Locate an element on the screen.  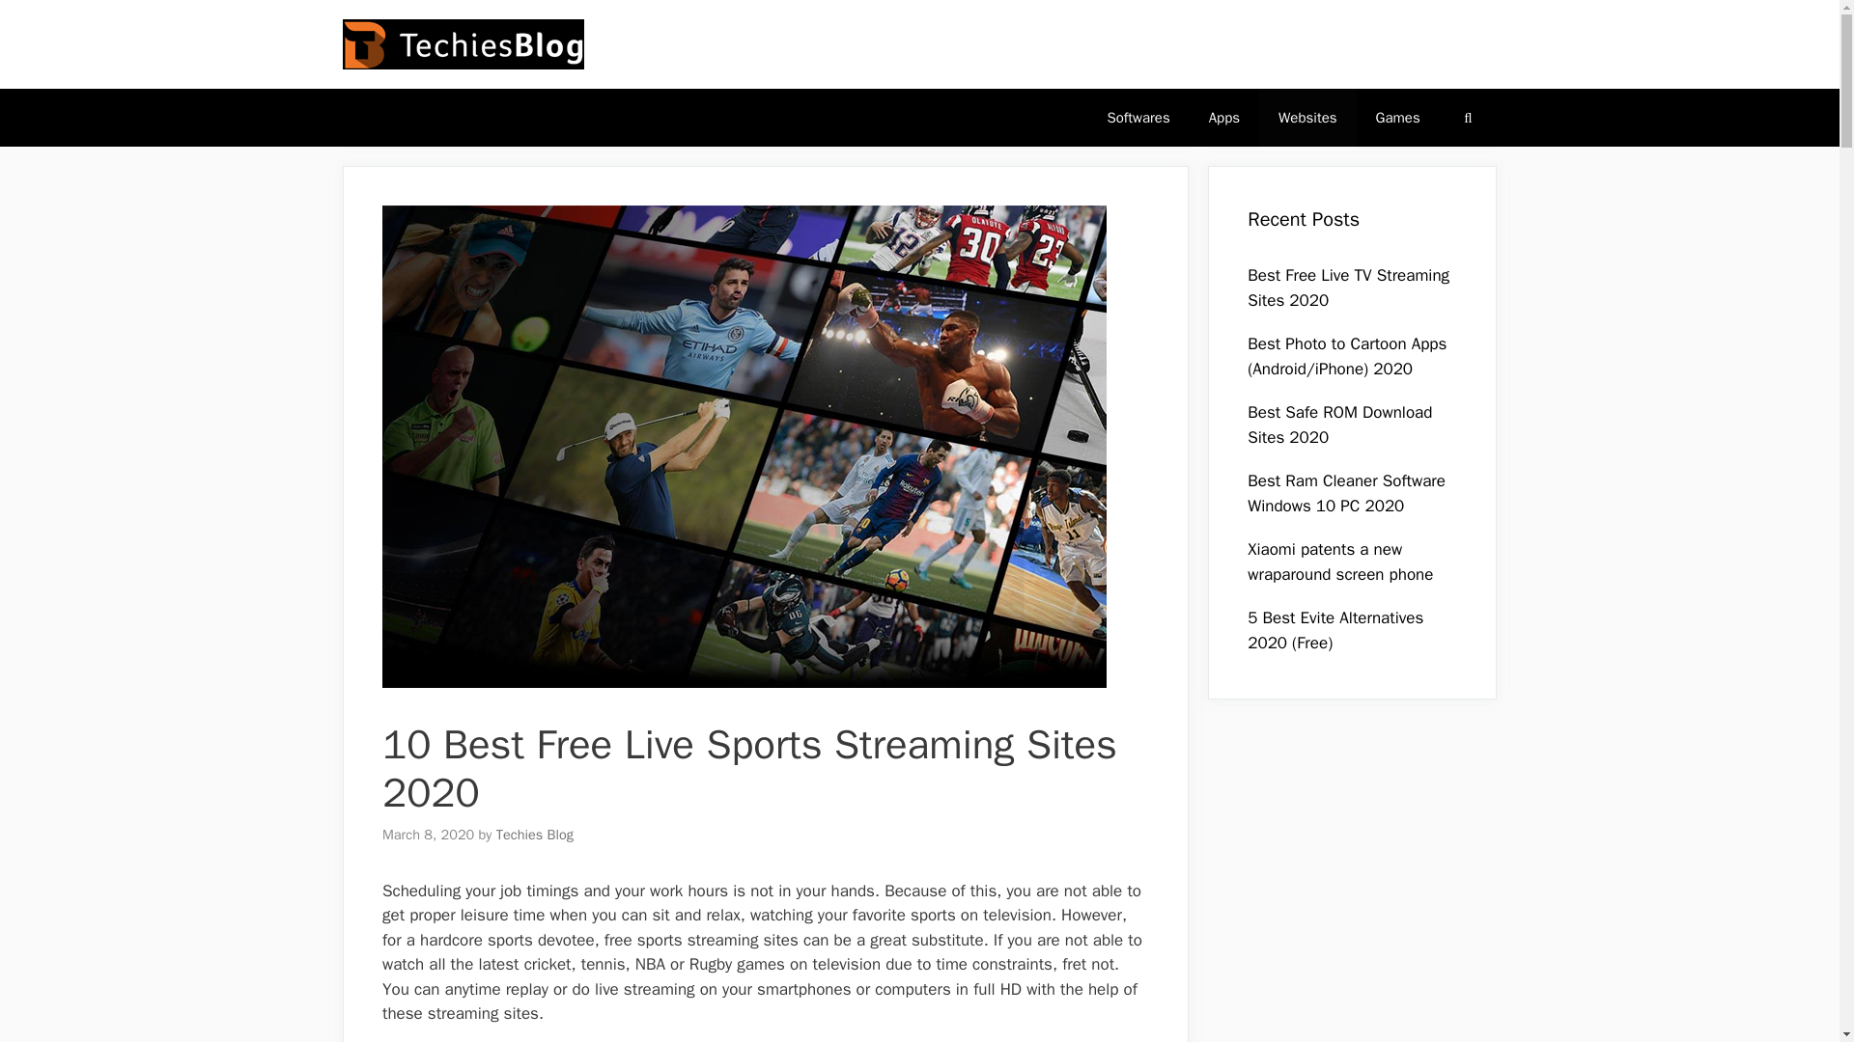
Best Safe ROM Download Sites 2020 is located at coordinates (1339, 425).